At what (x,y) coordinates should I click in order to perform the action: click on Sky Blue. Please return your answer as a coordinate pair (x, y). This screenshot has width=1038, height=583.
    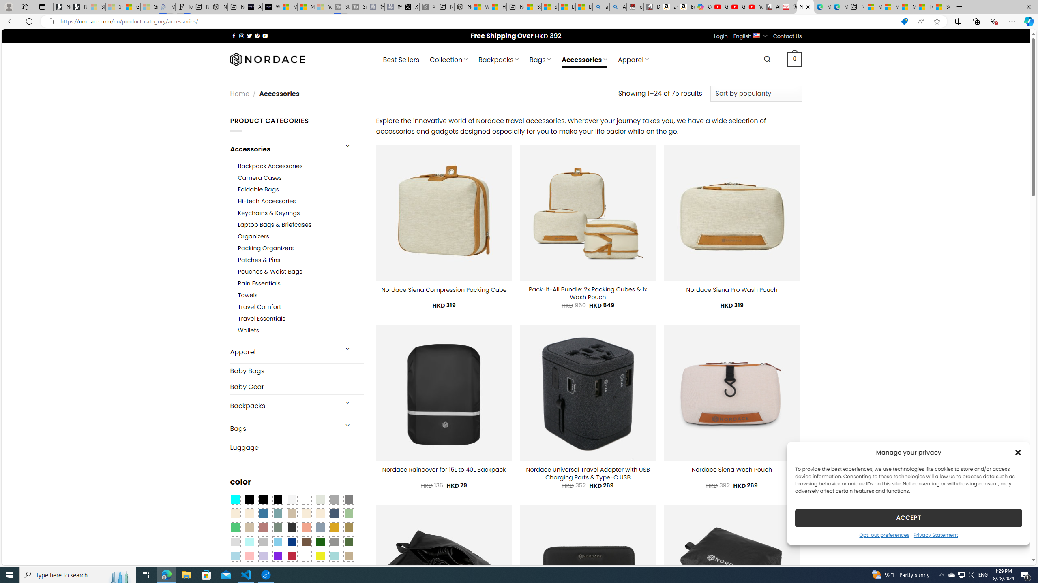
    Looking at the image, I should click on (277, 542).